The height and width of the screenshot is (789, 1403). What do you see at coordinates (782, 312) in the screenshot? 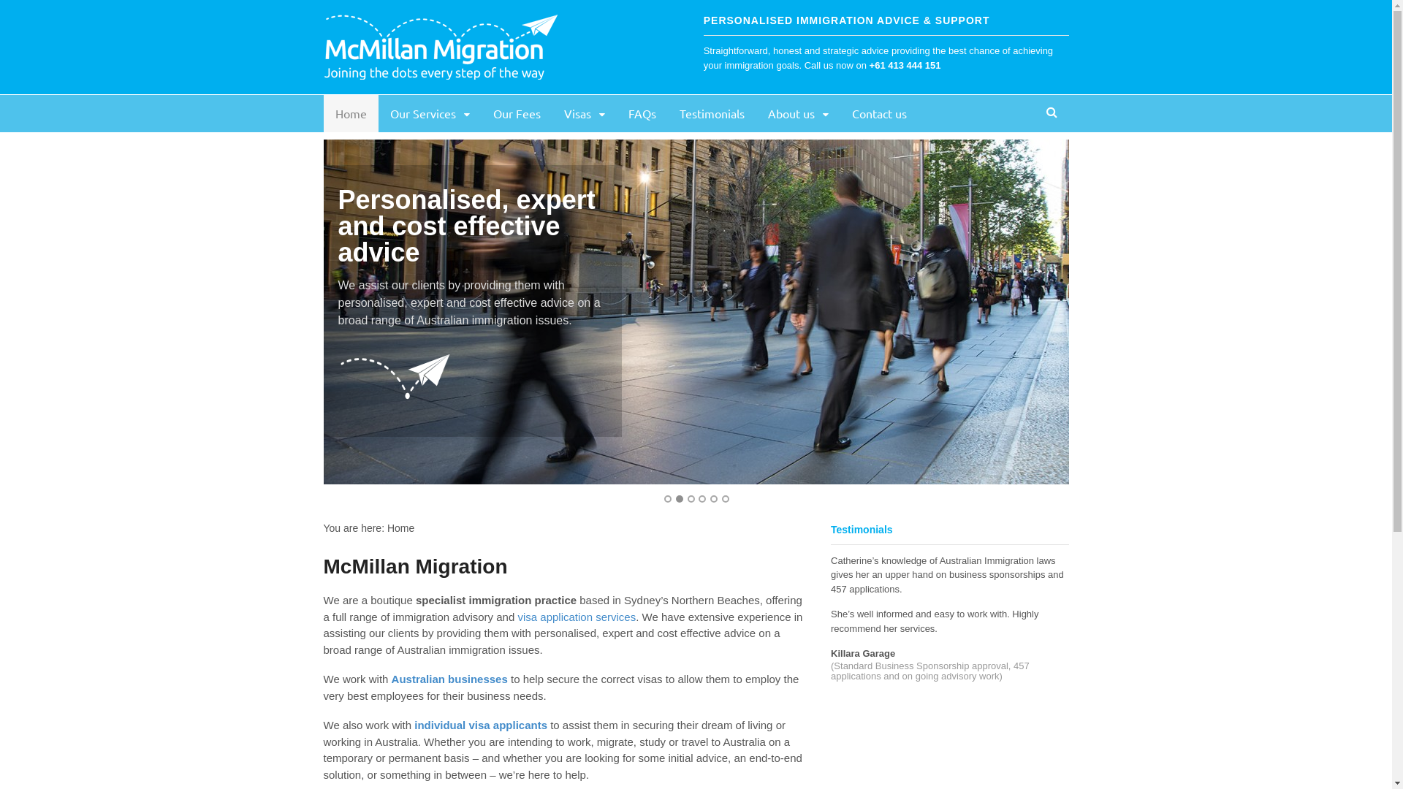
I see `Personalised, expert and cost effective advice` at bounding box center [782, 312].